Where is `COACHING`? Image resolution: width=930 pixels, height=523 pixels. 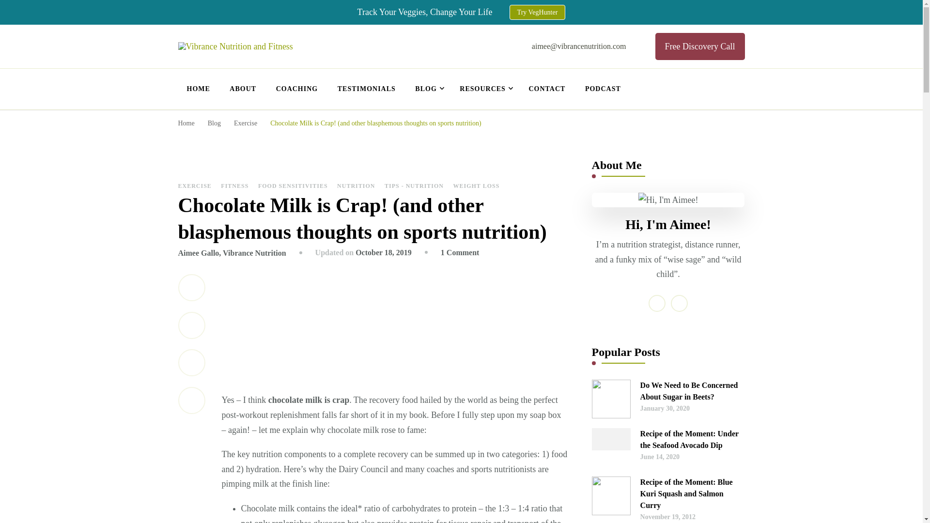 COACHING is located at coordinates (297, 89).